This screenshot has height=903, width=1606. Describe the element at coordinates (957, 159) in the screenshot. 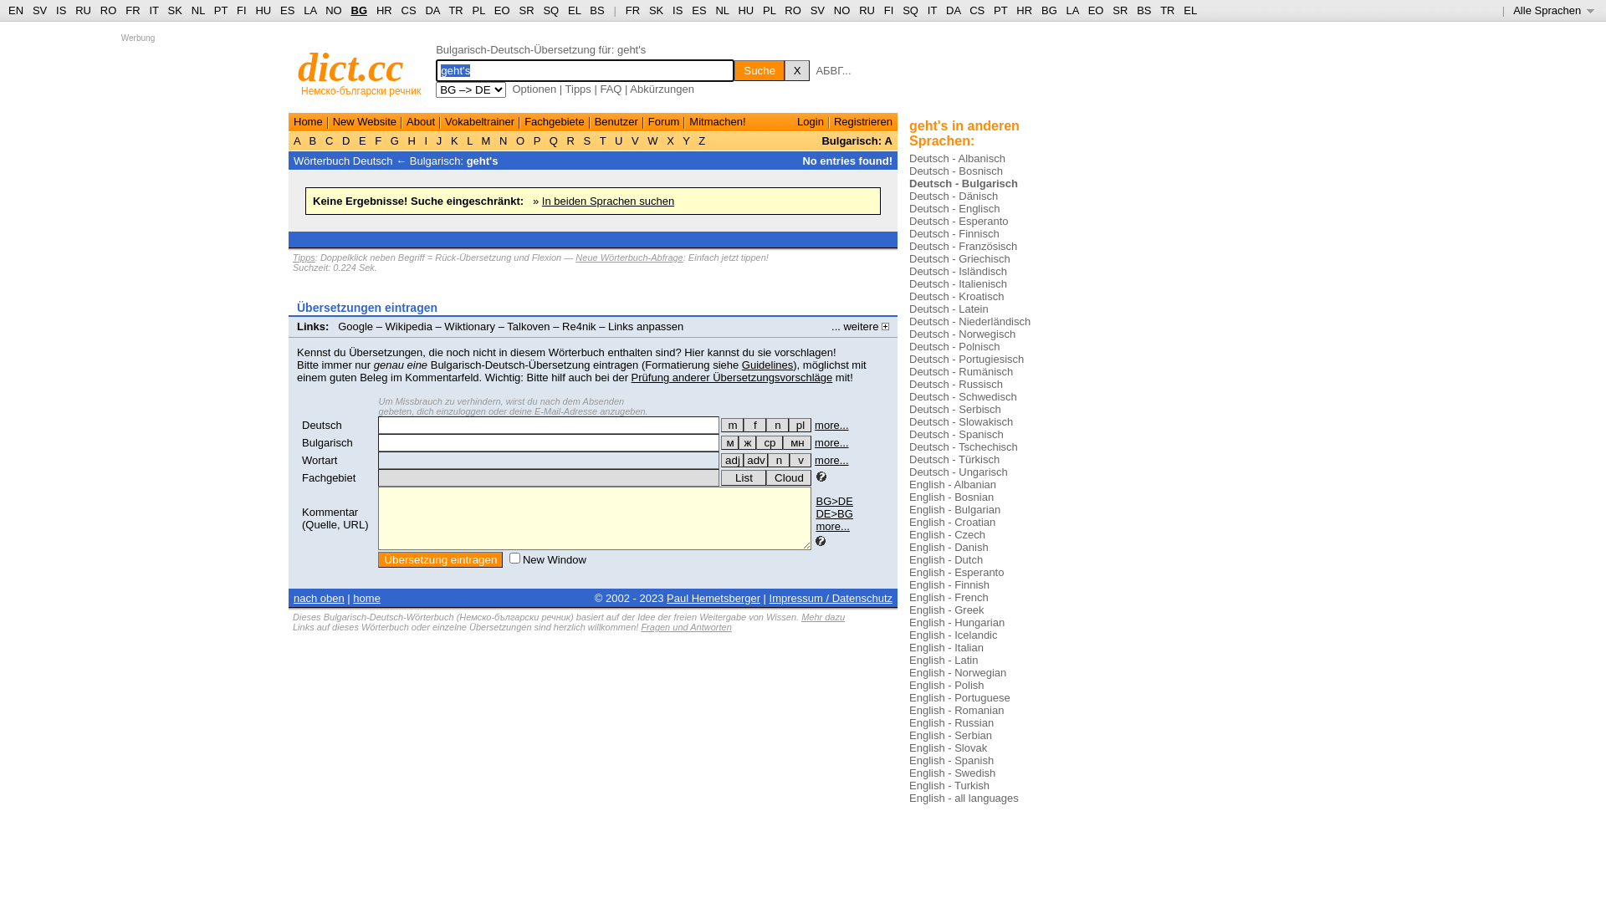

I see `Deutsch - Albanisch` at that location.